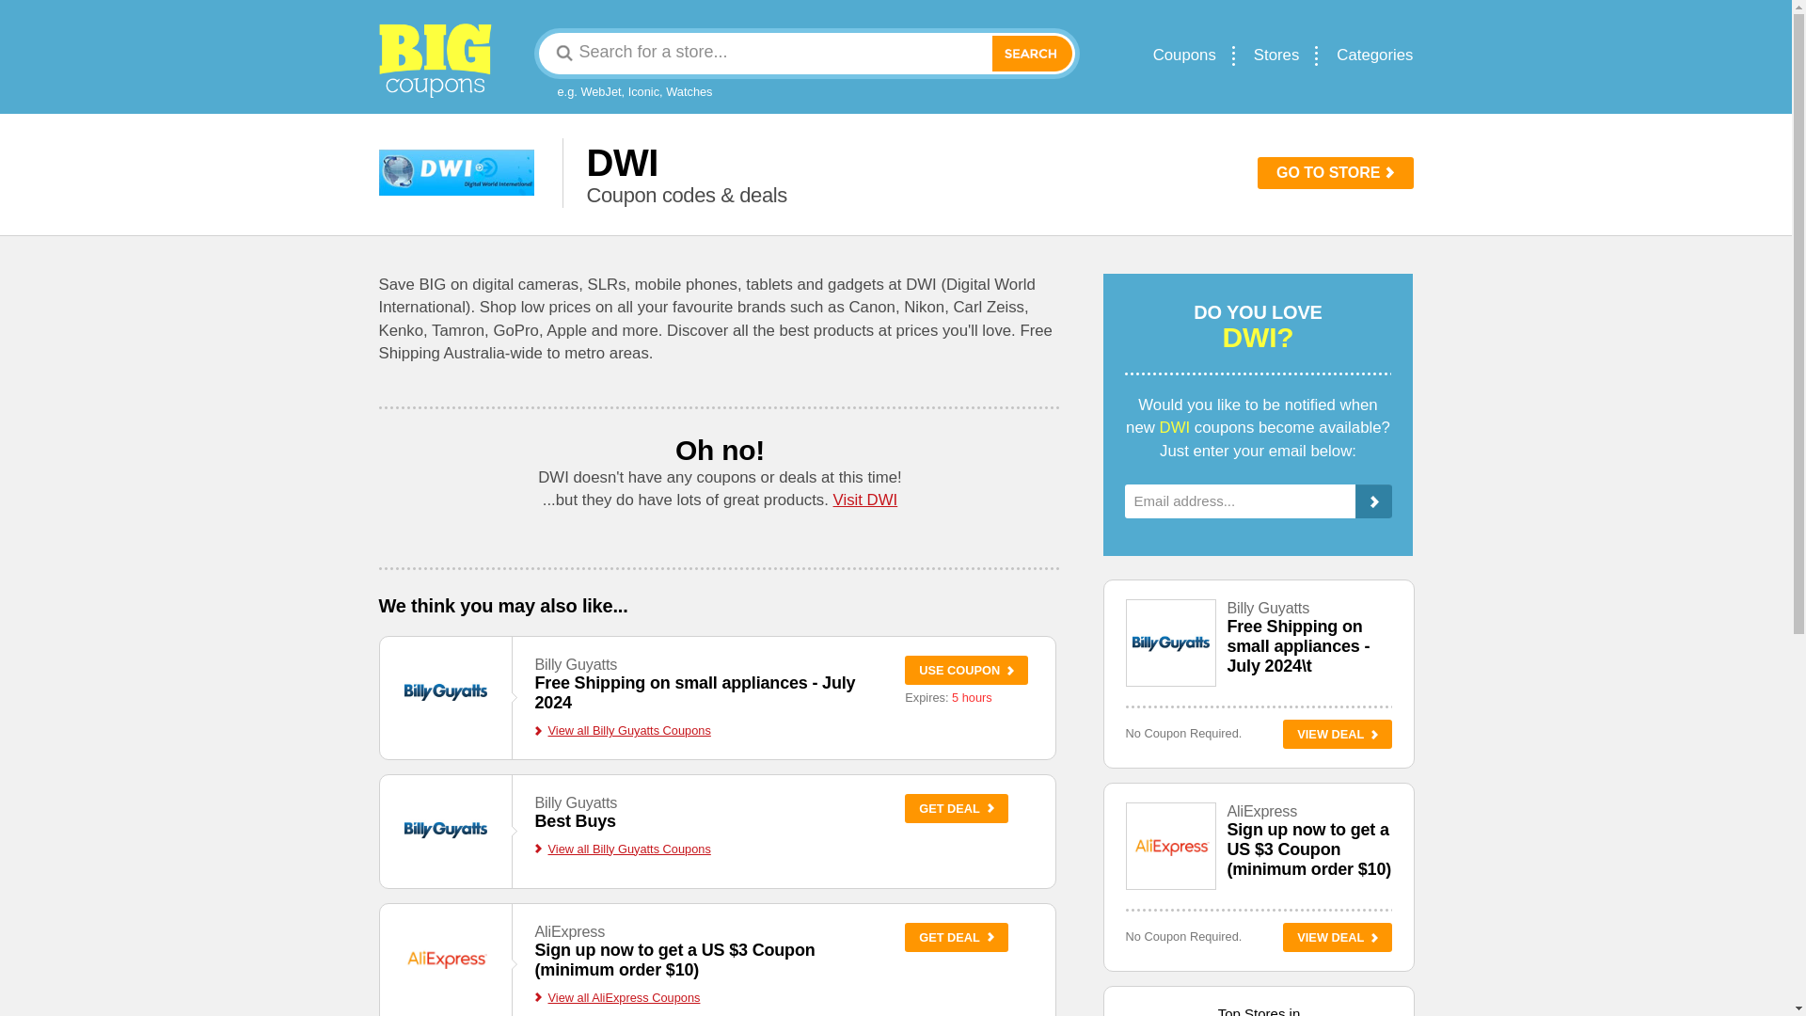  What do you see at coordinates (694, 692) in the screenshot?
I see `View all AliExpress Coupons` at bounding box center [694, 692].